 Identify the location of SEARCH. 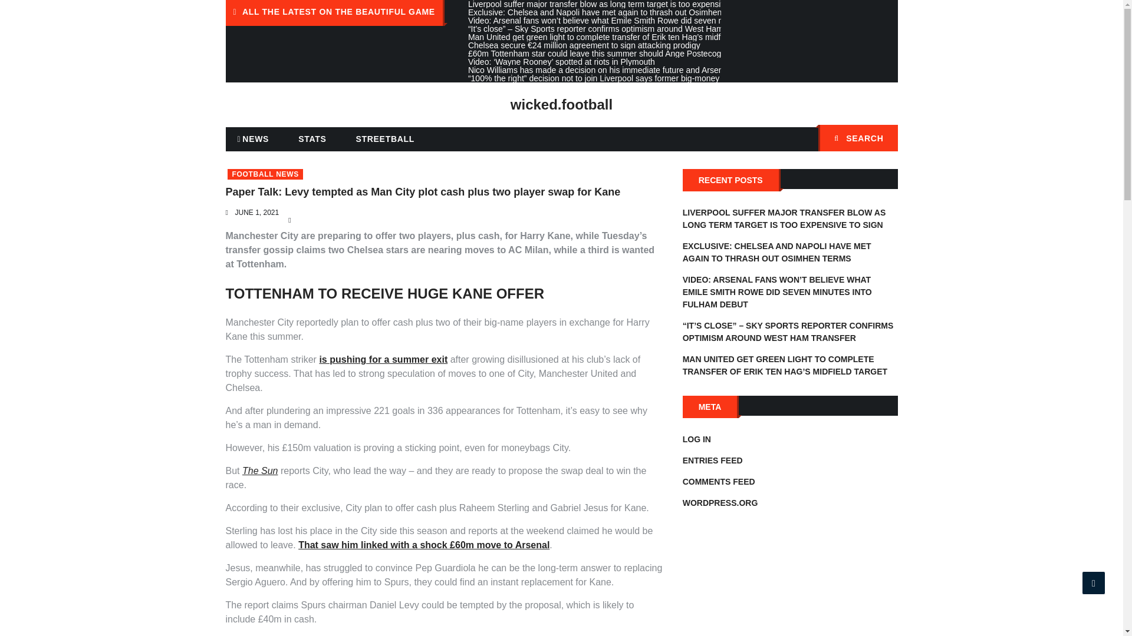
(858, 138).